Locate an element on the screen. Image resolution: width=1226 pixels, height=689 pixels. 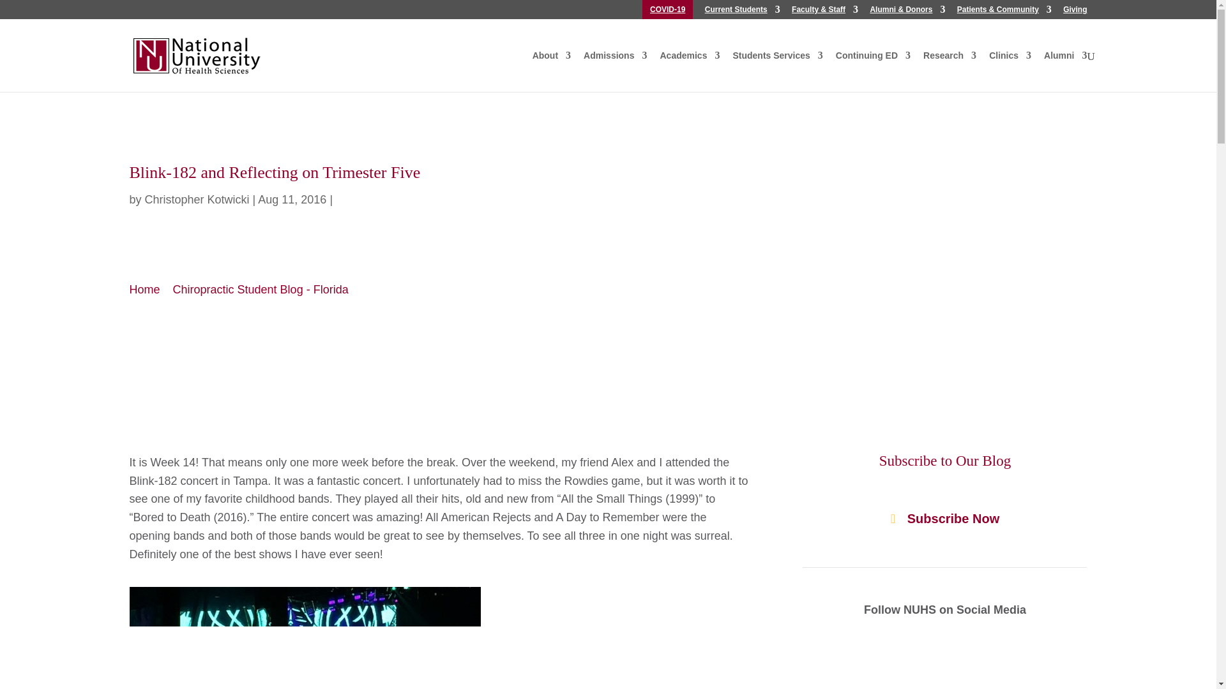
Giving is located at coordinates (1074, 12).